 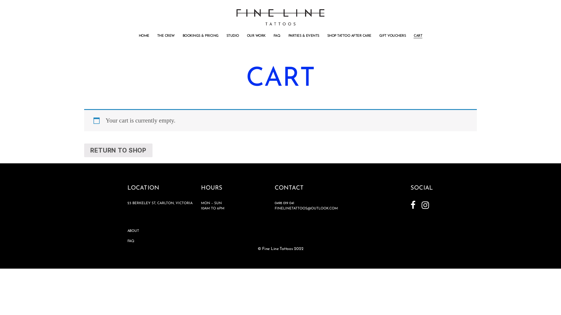 I want to click on SHOP TATTOO AFTER CARE, so click(x=349, y=36).